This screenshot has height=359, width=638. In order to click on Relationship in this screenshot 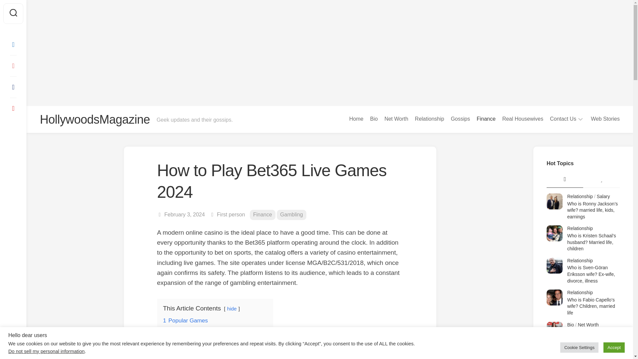, I will do `click(429, 119)`.